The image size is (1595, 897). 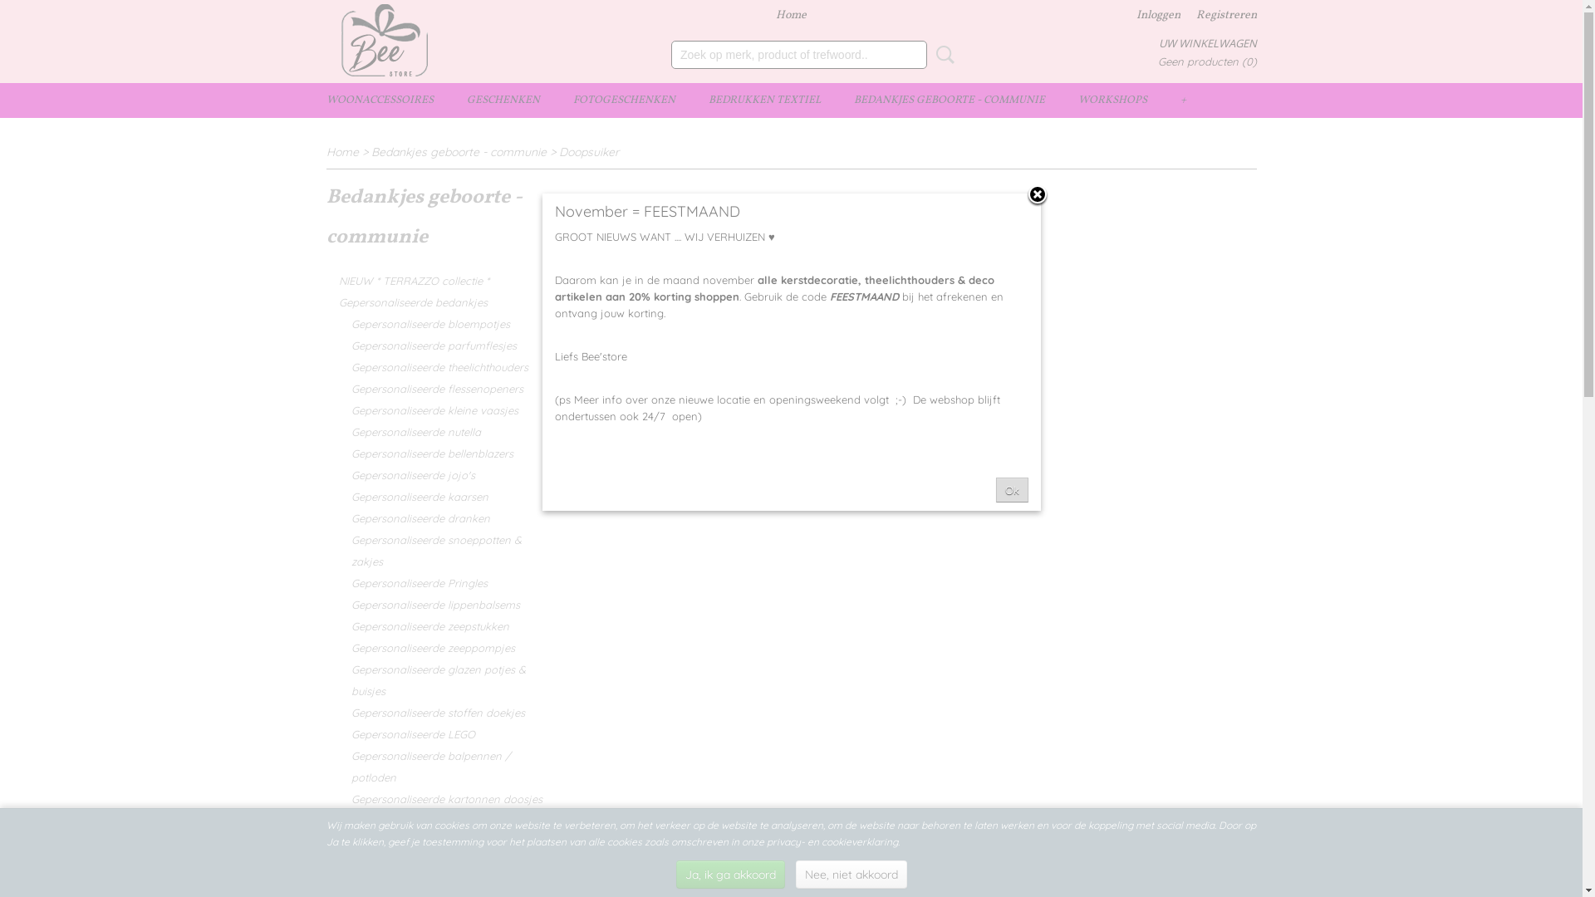 What do you see at coordinates (435, 410) in the screenshot?
I see `Gepersonaliseerde kleine vaasjes` at bounding box center [435, 410].